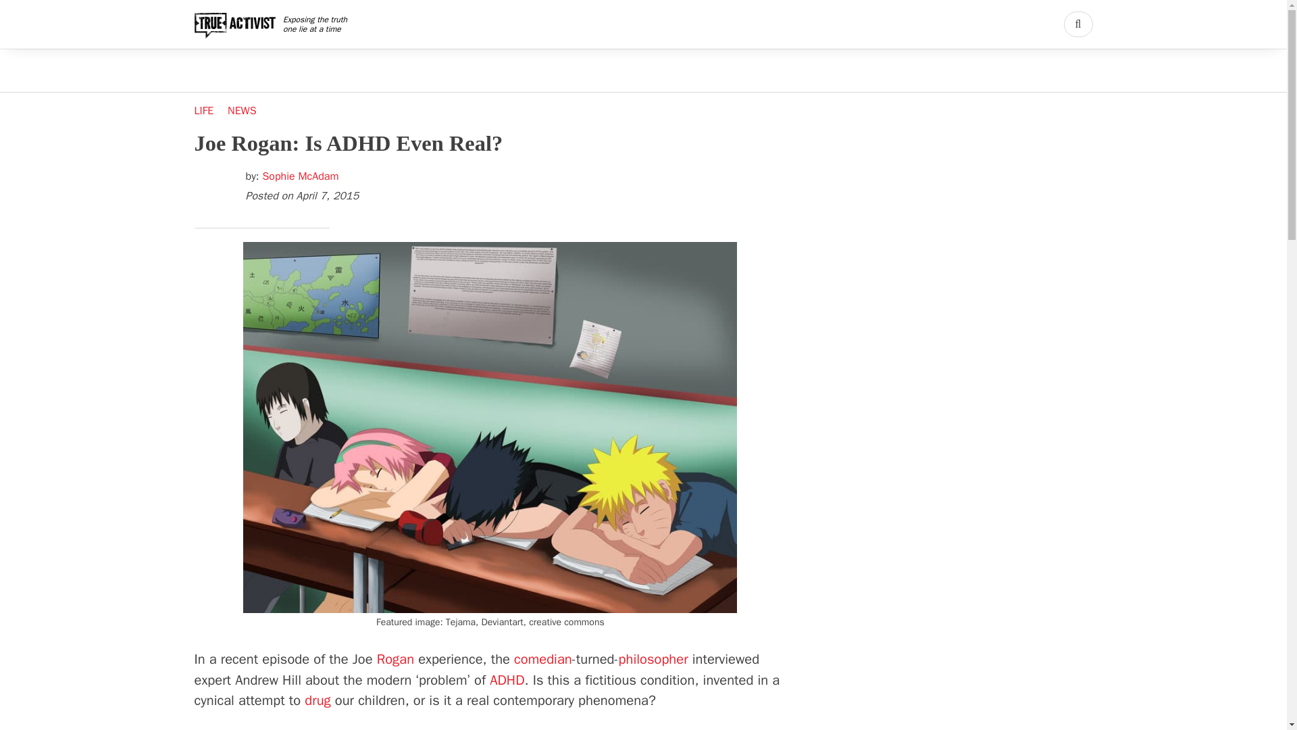 This screenshot has width=1297, height=730. What do you see at coordinates (507, 680) in the screenshot?
I see `How ADHD Is Linked To A Failing Education System` at bounding box center [507, 680].